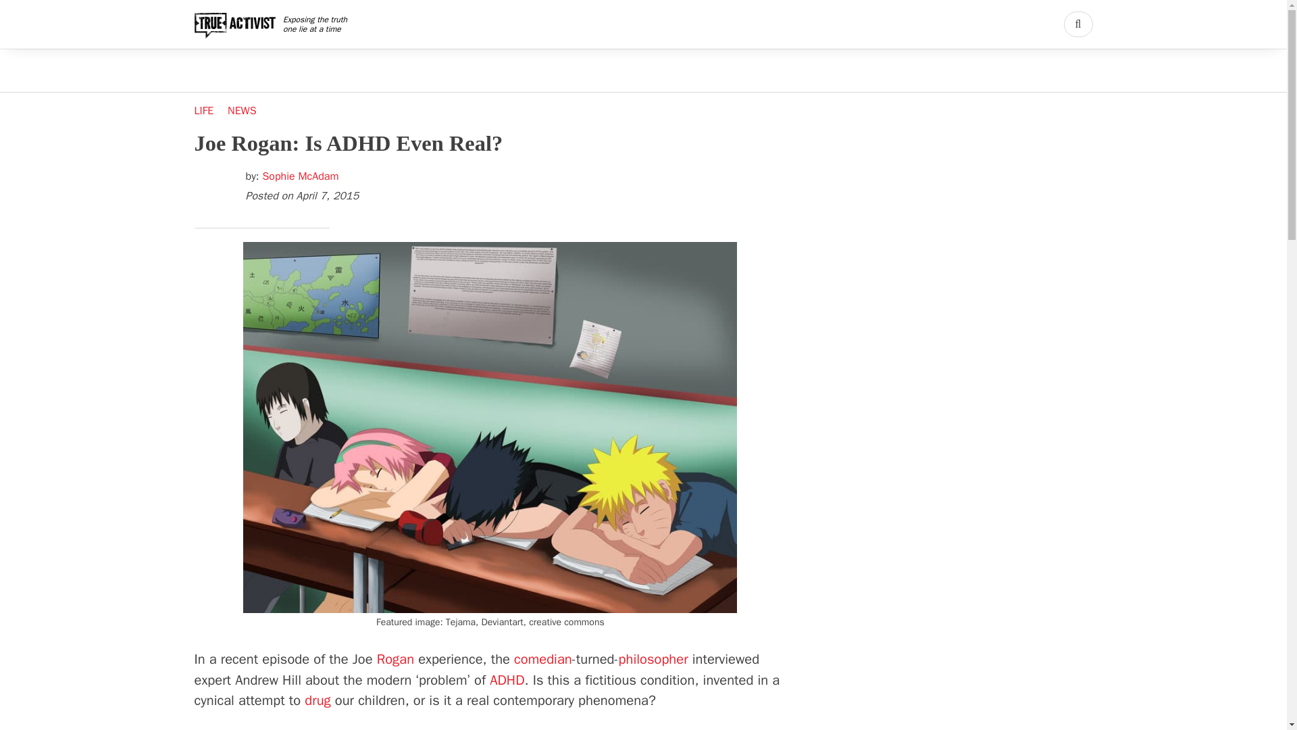 This screenshot has width=1297, height=730. What do you see at coordinates (507, 680) in the screenshot?
I see `How ADHD Is Linked To A Failing Education System` at bounding box center [507, 680].